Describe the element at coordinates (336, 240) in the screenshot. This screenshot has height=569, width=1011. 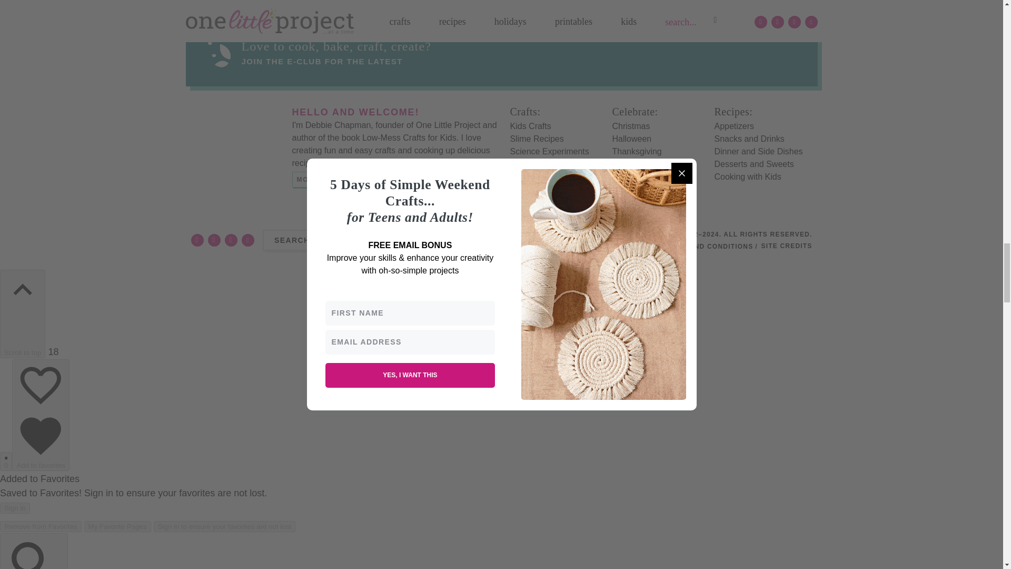
I see `Search` at that location.